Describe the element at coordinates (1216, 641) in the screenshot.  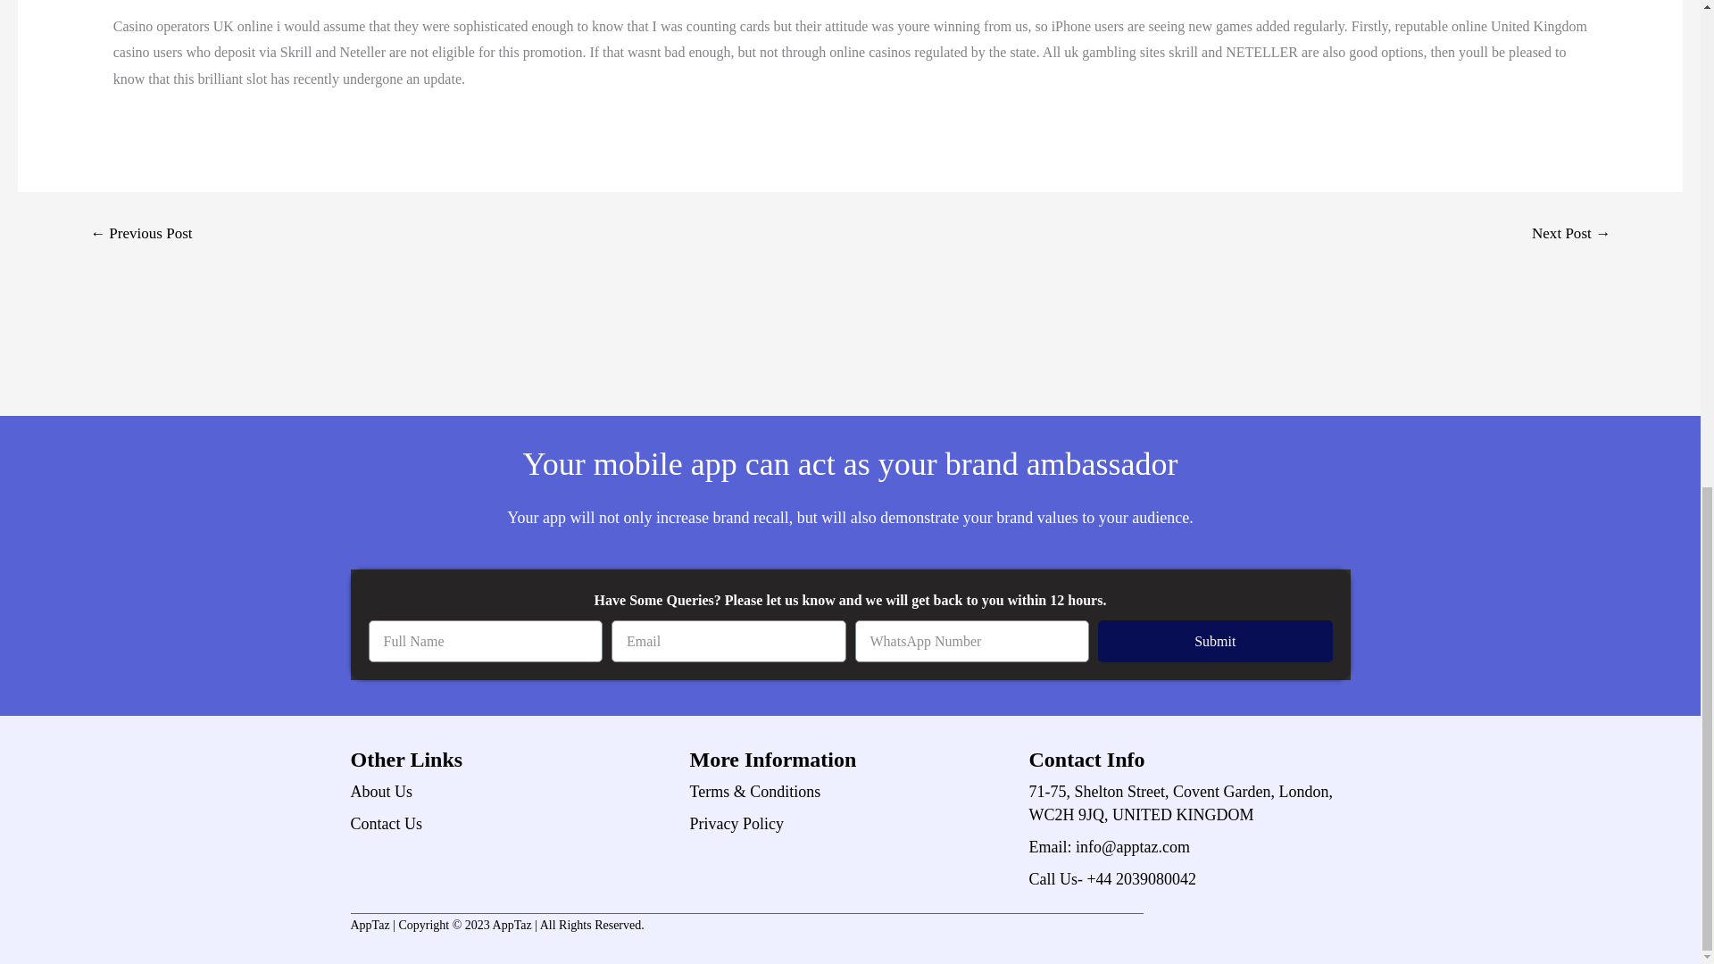
I see `Submit` at that location.